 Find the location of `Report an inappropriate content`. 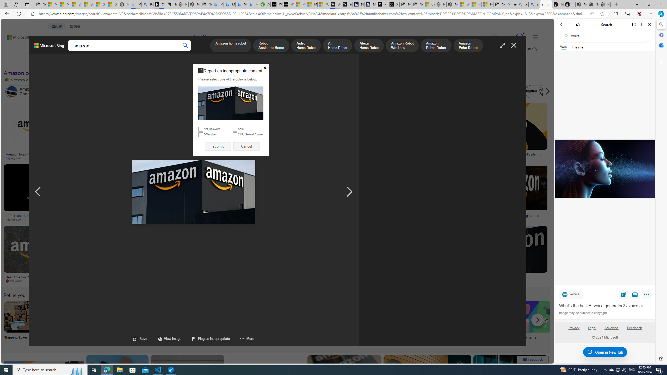

Report an inappropriate content is located at coordinates (231, 104).